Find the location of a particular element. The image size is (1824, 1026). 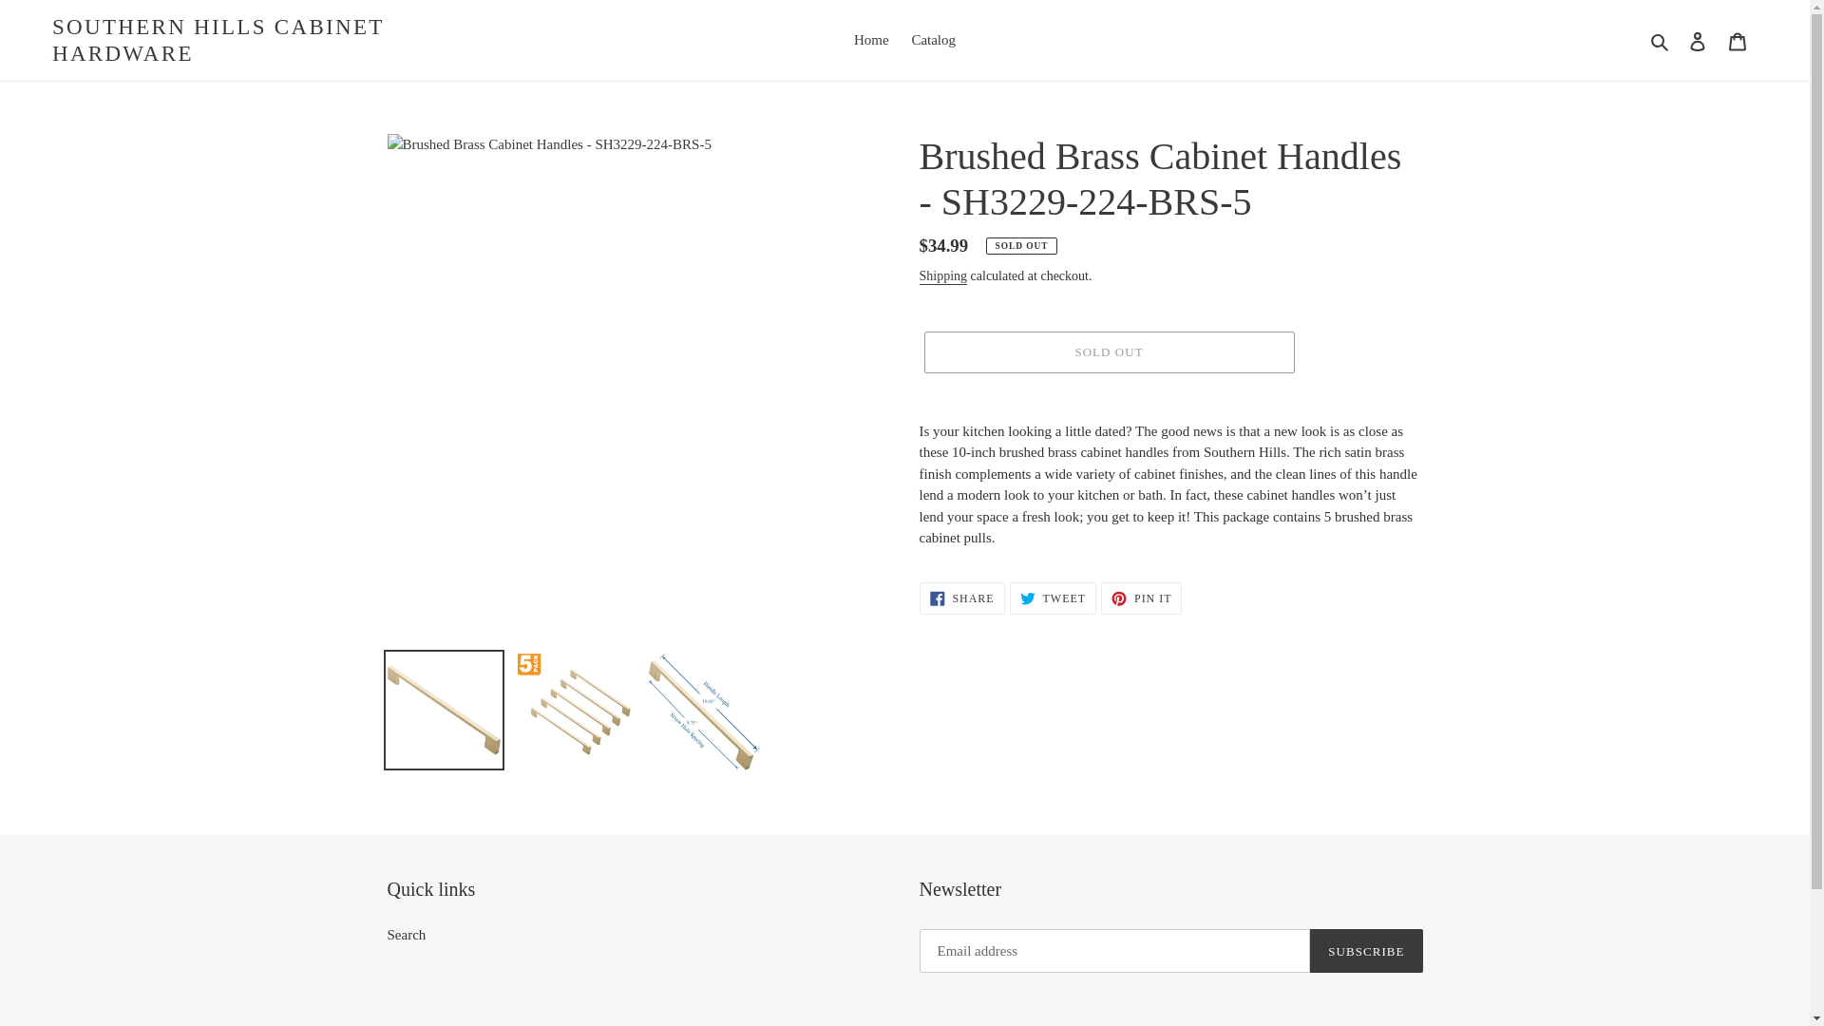

SUBSCRIBE is located at coordinates (1738, 40).